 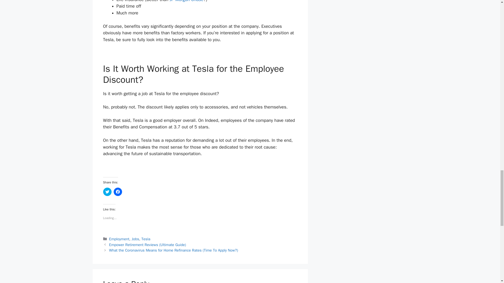 What do you see at coordinates (135, 239) in the screenshot?
I see `Jobs` at bounding box center [135, 239].